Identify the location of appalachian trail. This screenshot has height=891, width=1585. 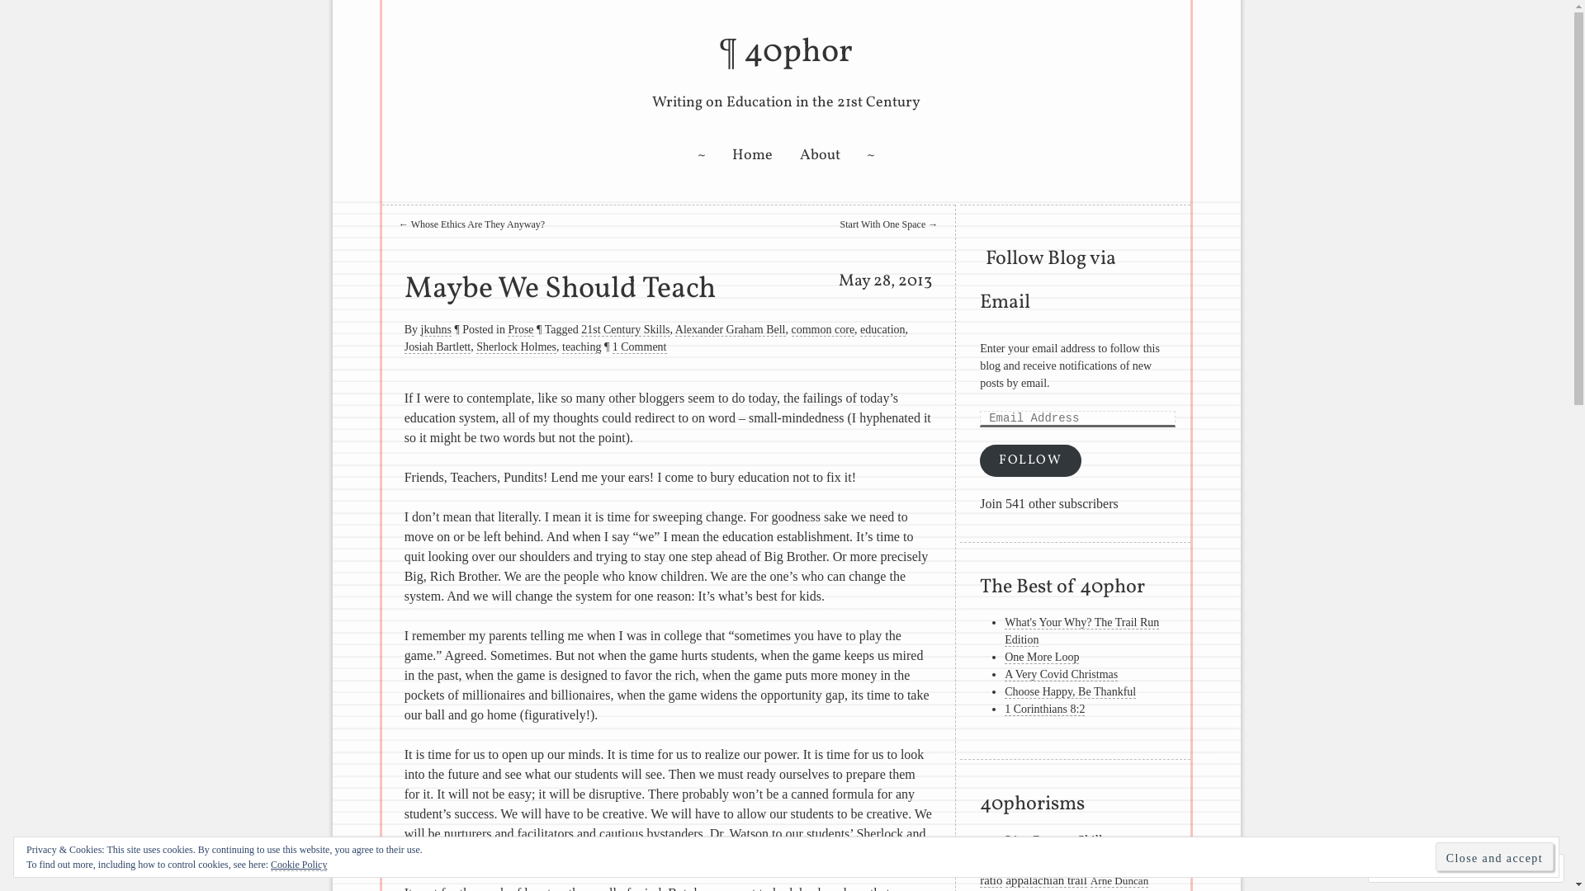
(1046, 881).